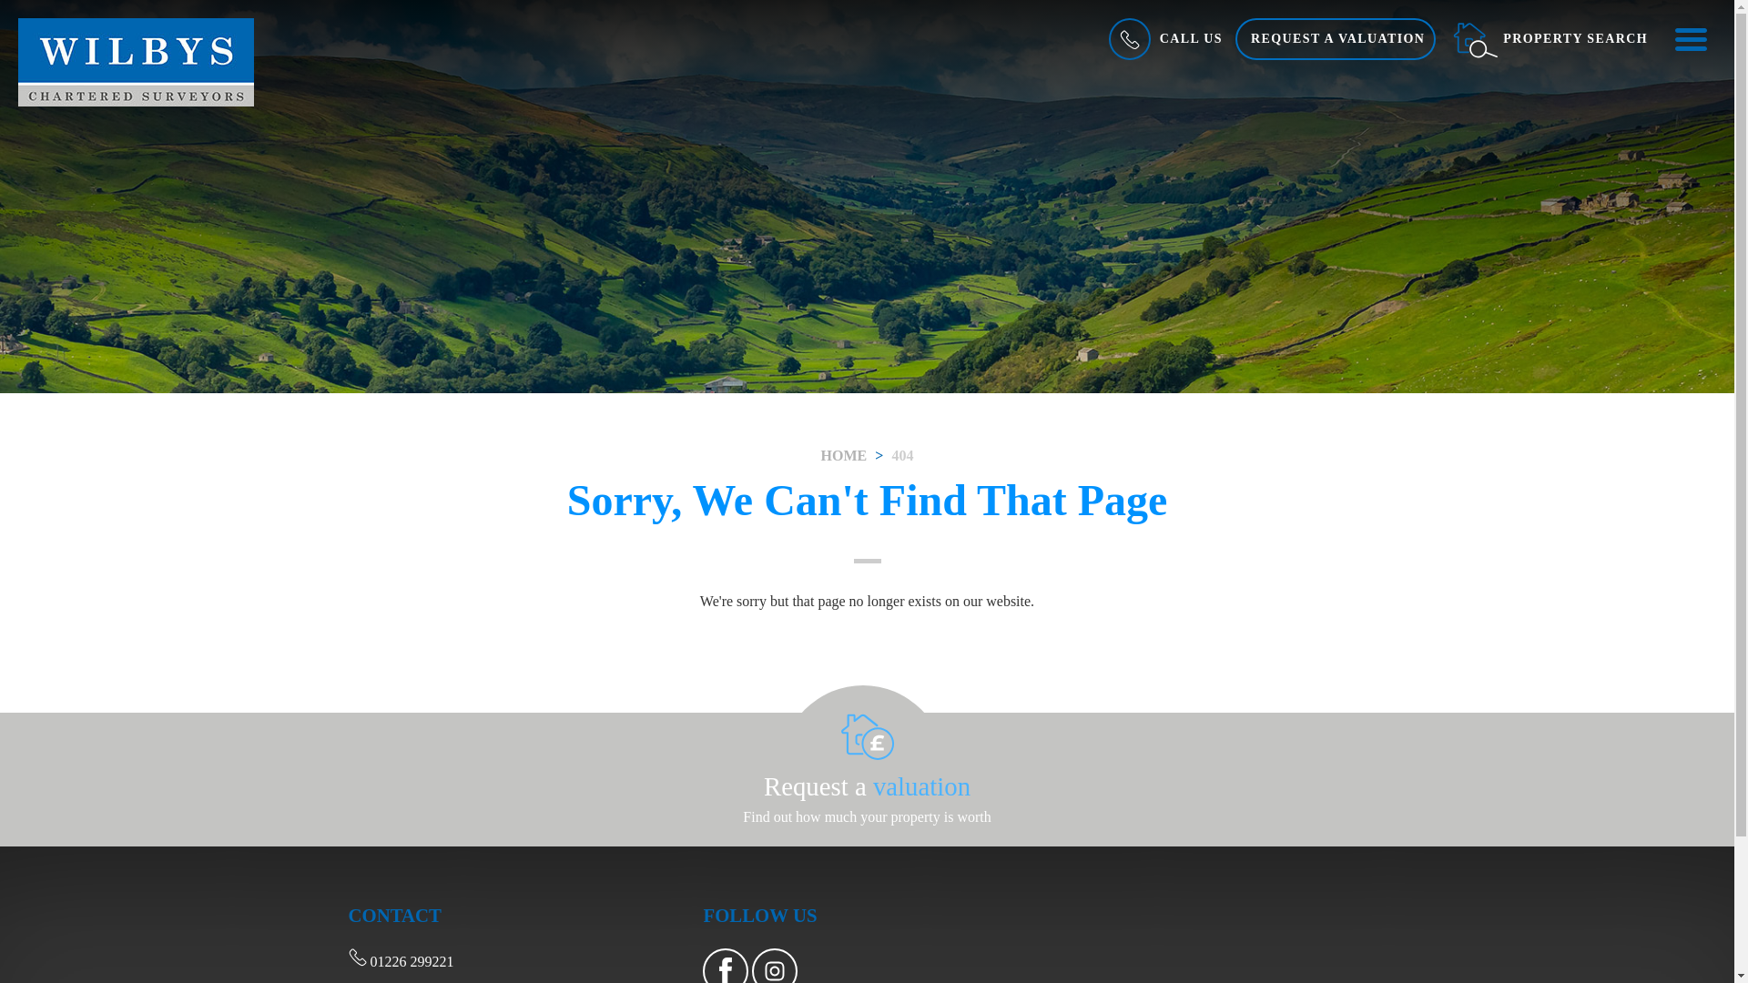 The width and height of the screenshot is (1748, 983). Describe the element at coordinates (401, 961) in the screenshot. I see `01226 299221` at that location.